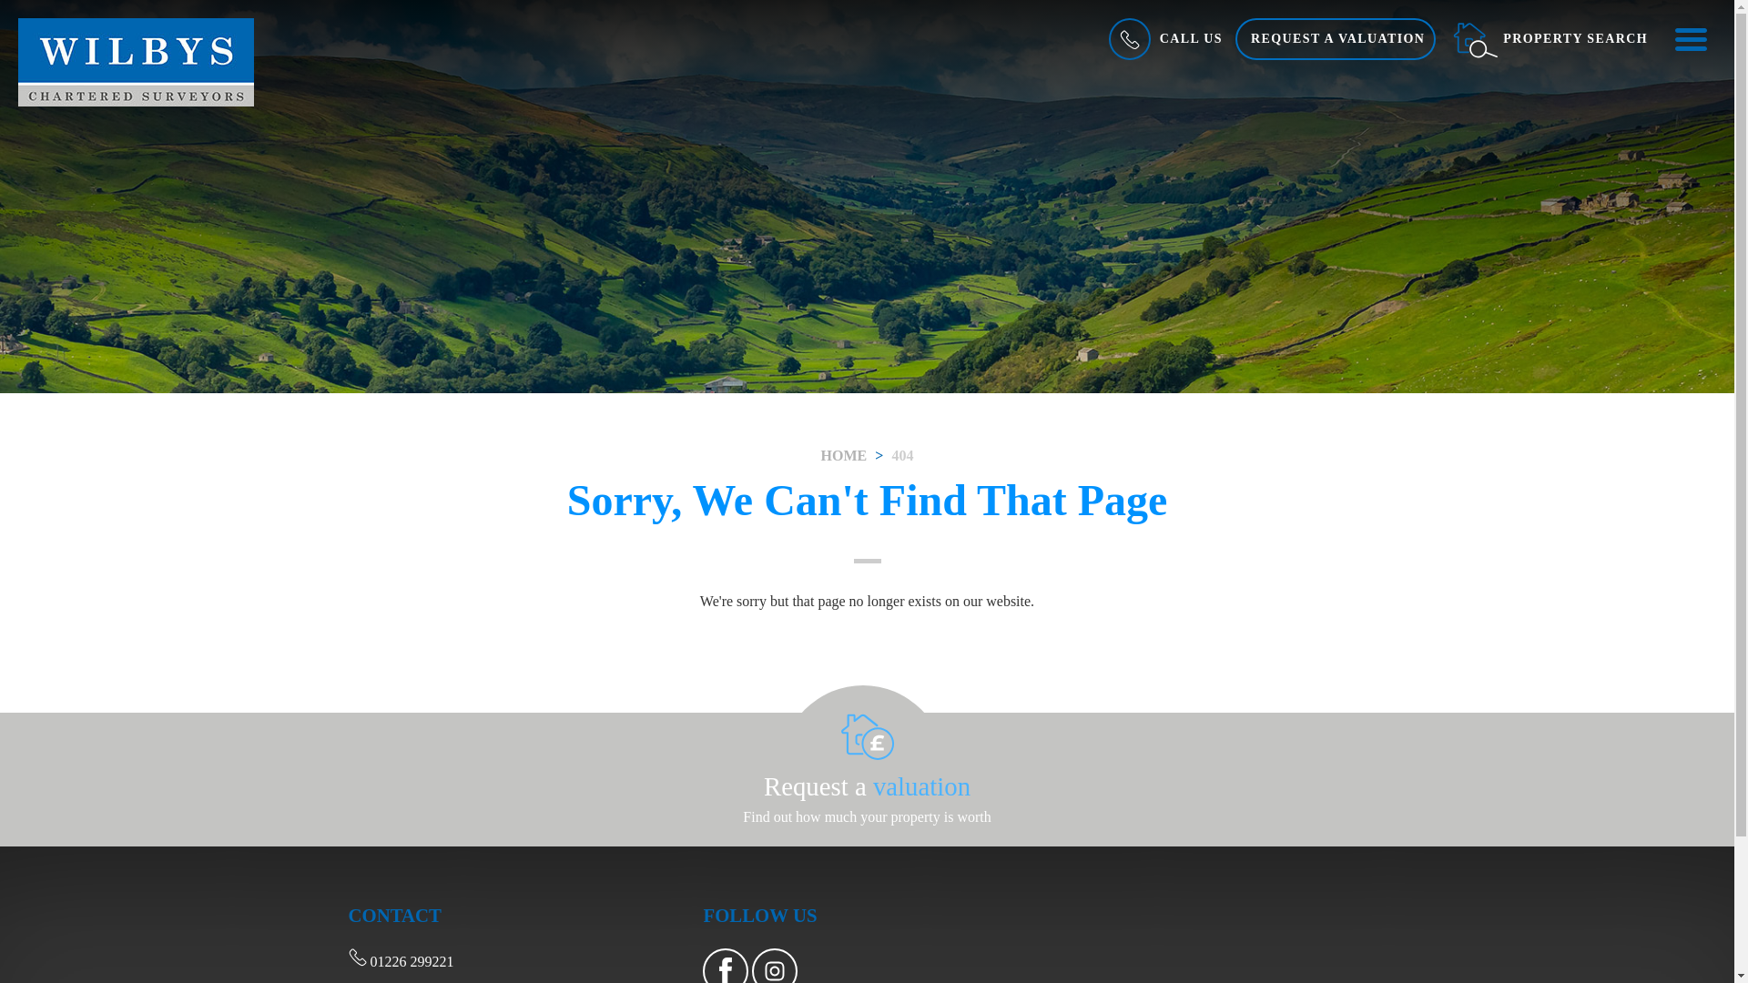 The width and height of the screenshot is (1748, 983). Describe the element at coordinates (401, 961) in the screenshot. I see `01226 299221` at that location.